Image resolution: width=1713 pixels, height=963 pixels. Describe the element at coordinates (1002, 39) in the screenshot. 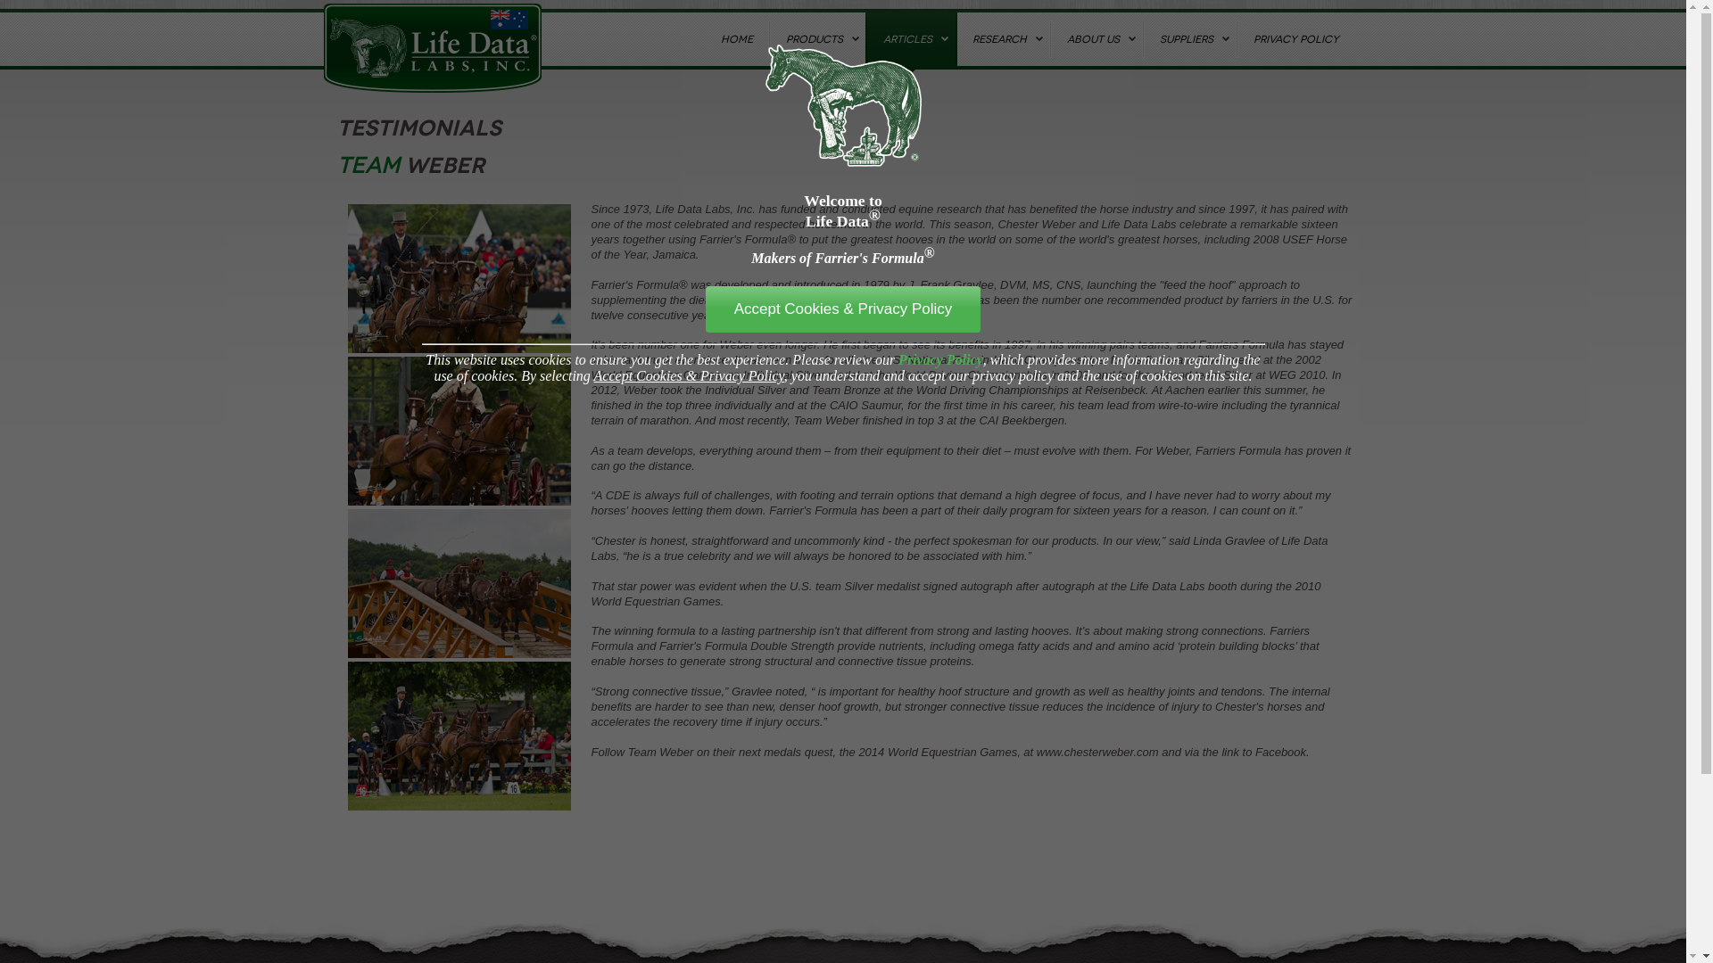

I see `RESEARCH` at that location.